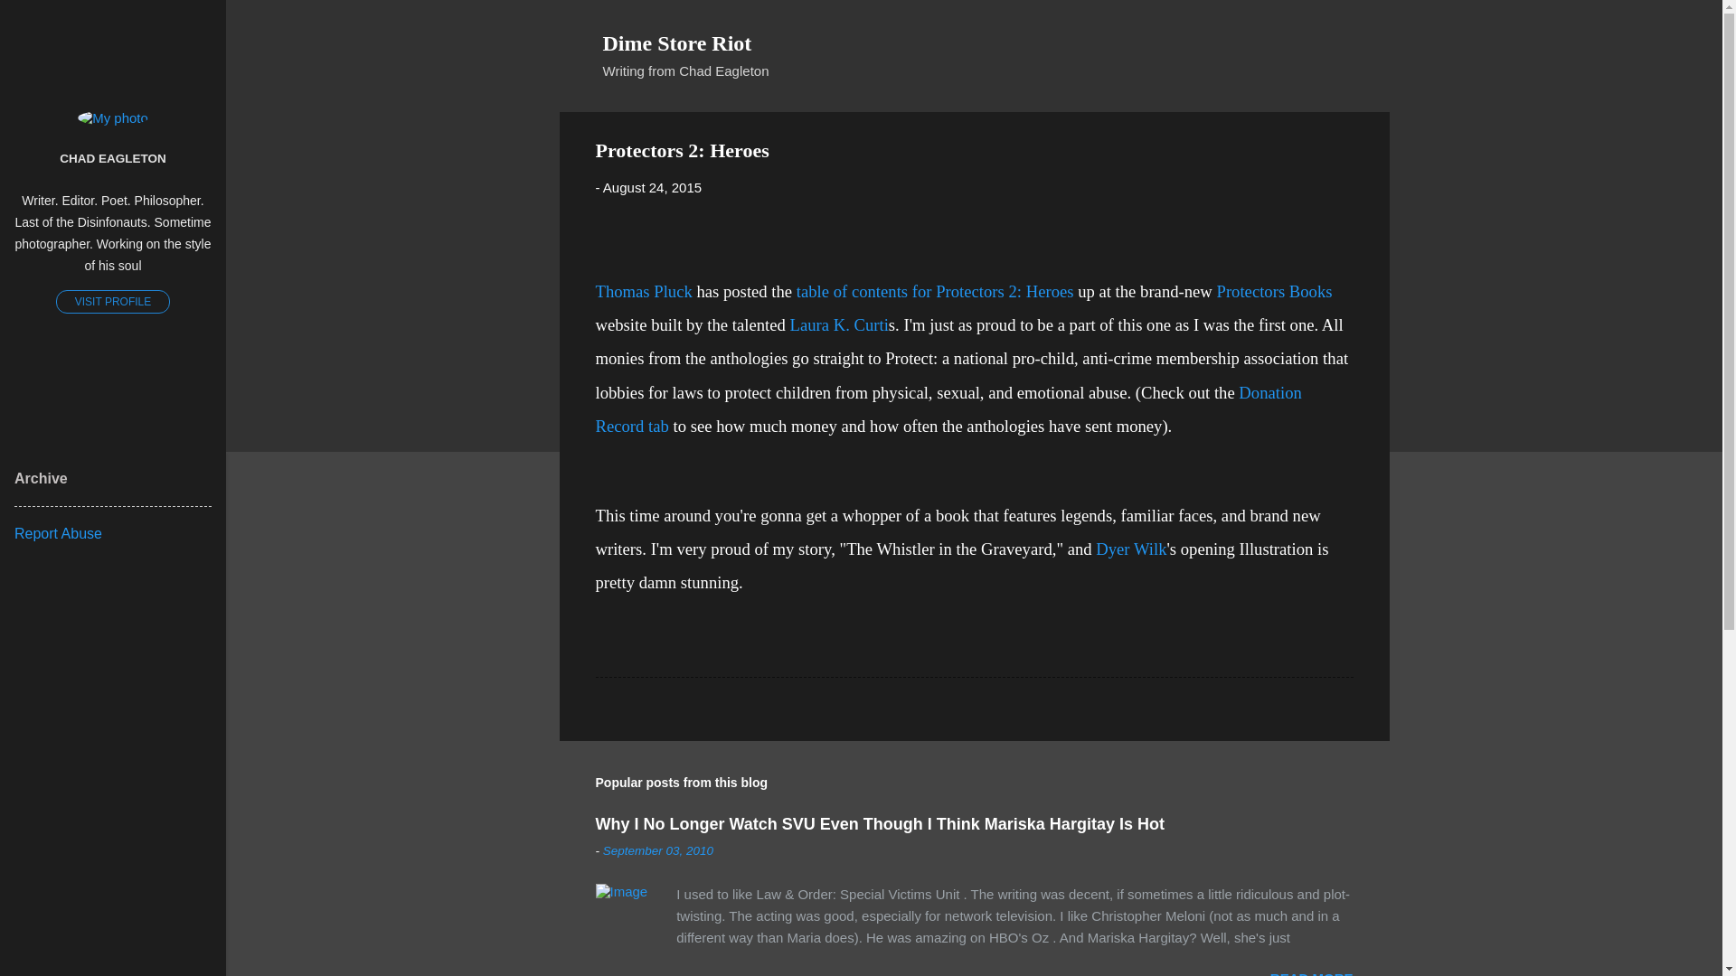 The image size is (1736, 976). What do you see at coordinates (651, 187) in the screenshot?
I see `permanent link` at bounding box center [651, 187].